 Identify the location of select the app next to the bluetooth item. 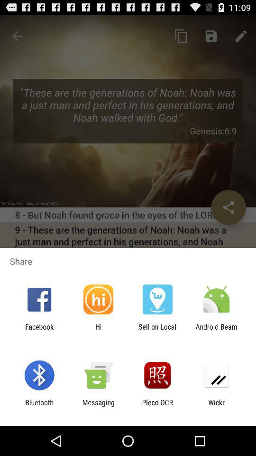
(98, 407).